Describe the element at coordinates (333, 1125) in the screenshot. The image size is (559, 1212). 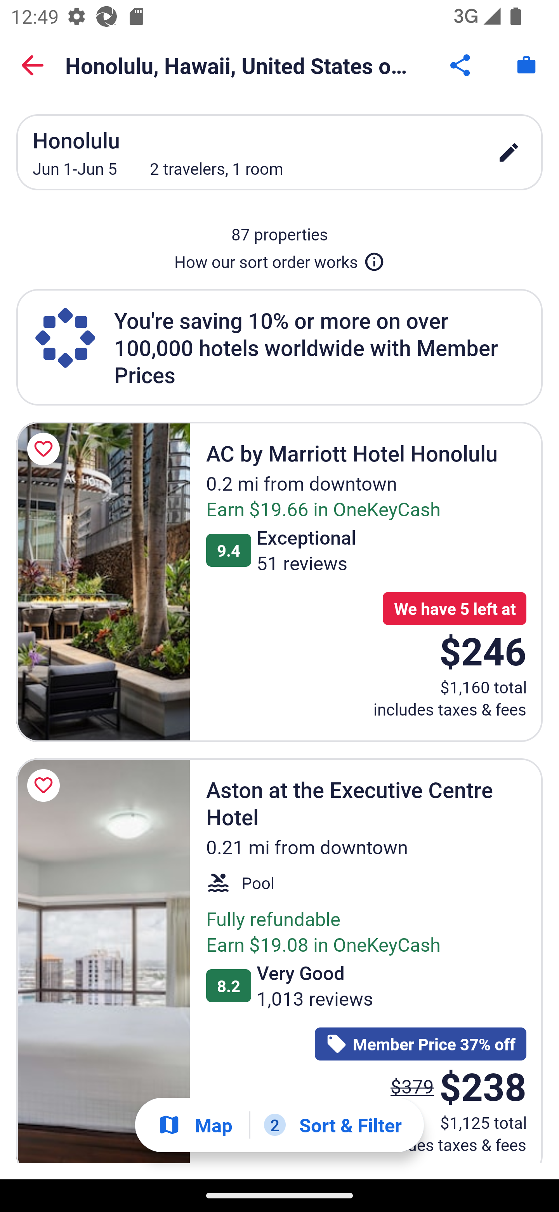
I see `2 Sort & Filter 2 Filters applied. Filters Button` at that location.